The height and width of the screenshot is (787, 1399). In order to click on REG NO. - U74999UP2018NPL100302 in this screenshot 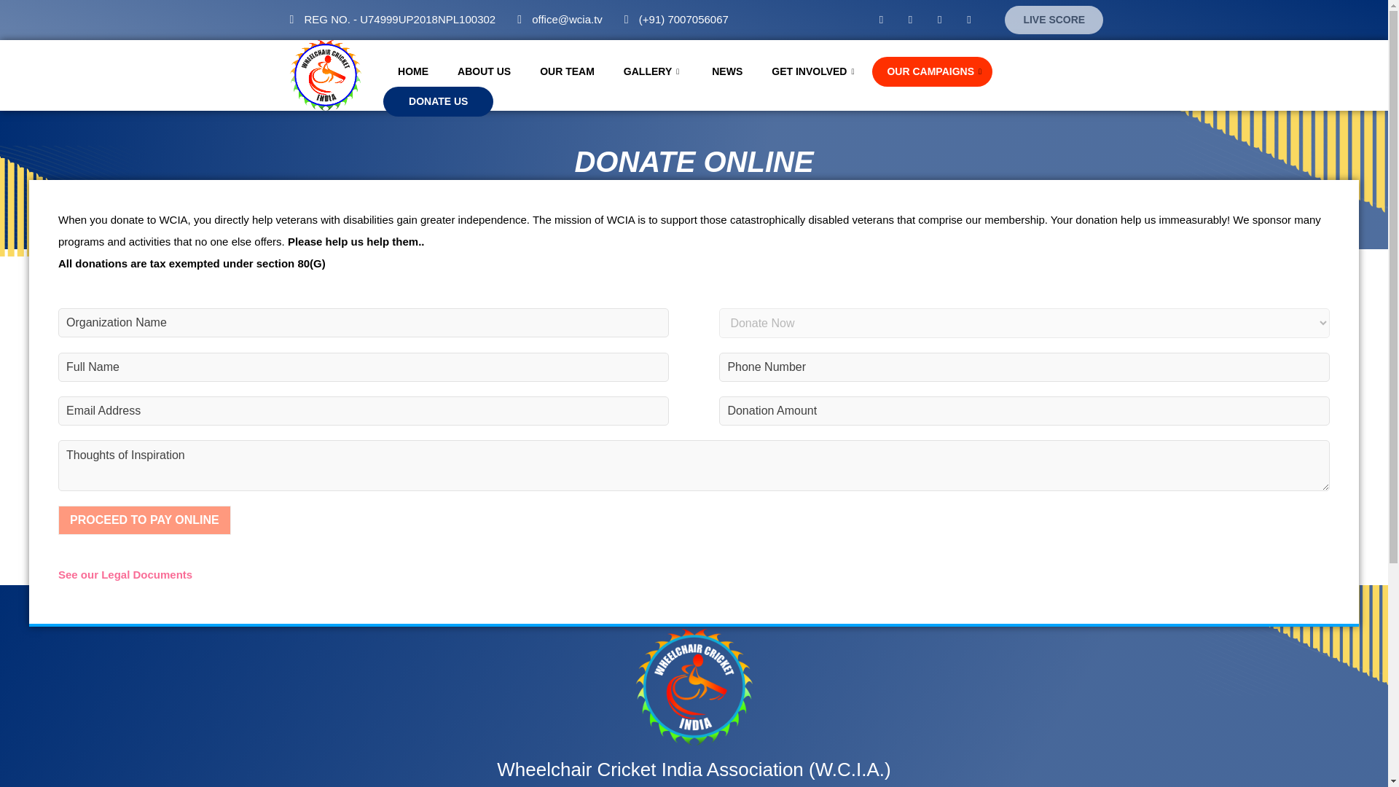, I will do `click(393, 20)`.